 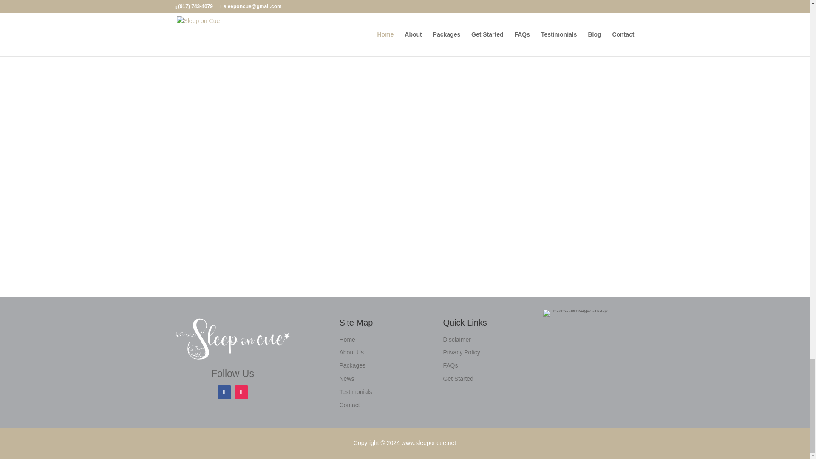 I want to click on Follow on Facebook, so click(x=224, y=392).